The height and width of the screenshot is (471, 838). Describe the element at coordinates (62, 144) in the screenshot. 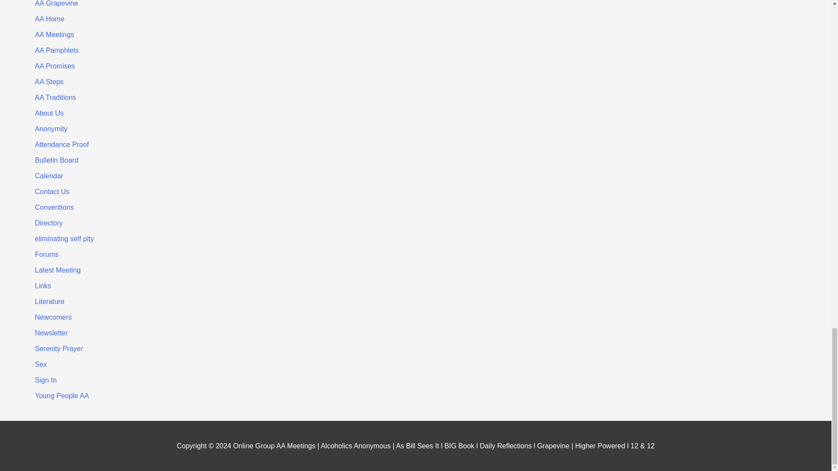

I see `Attendance Proof` at that location.